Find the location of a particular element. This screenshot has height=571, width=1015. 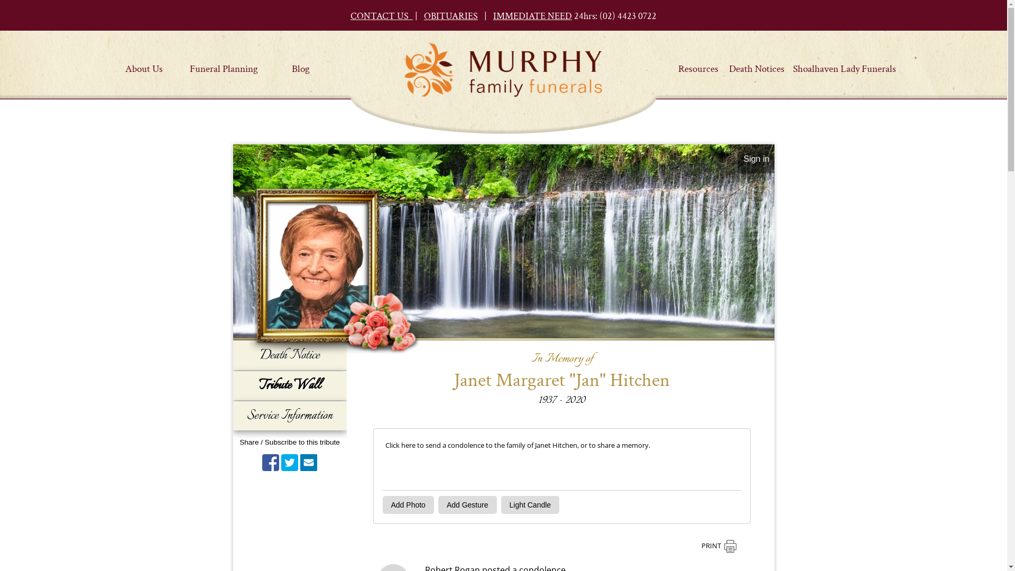

CONTACT US   is located at coordinates (382, 16).